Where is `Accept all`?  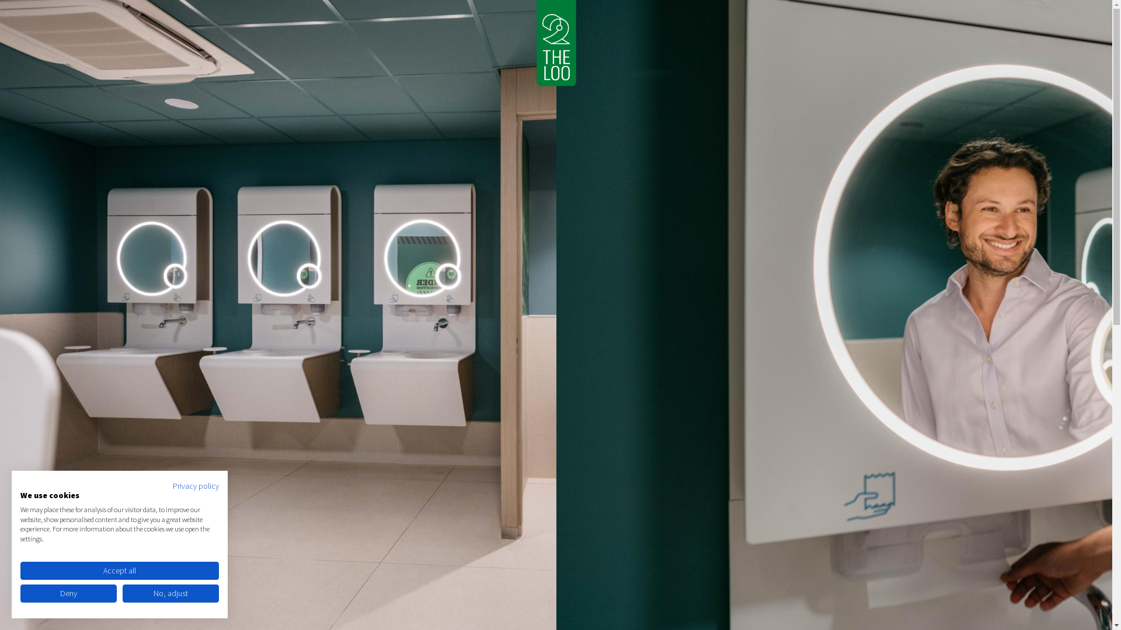
Accept all is located at coordinates (120, 570).